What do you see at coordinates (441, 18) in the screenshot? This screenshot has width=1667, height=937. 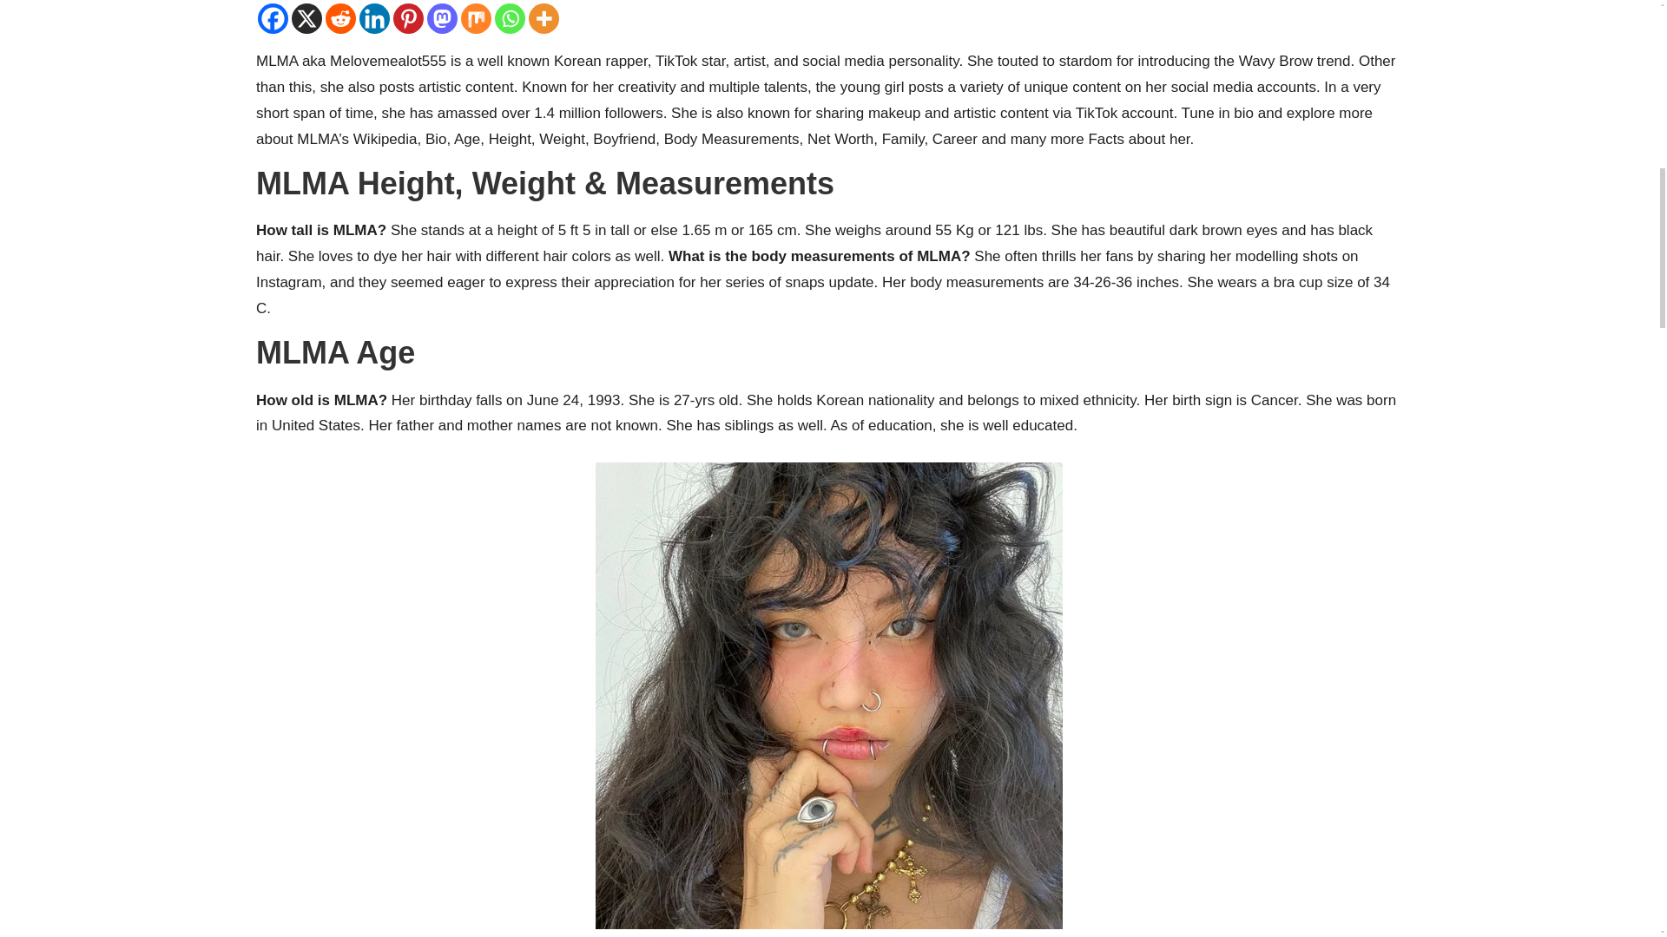 I see `Mastodon` at bounding box center [441, 18].